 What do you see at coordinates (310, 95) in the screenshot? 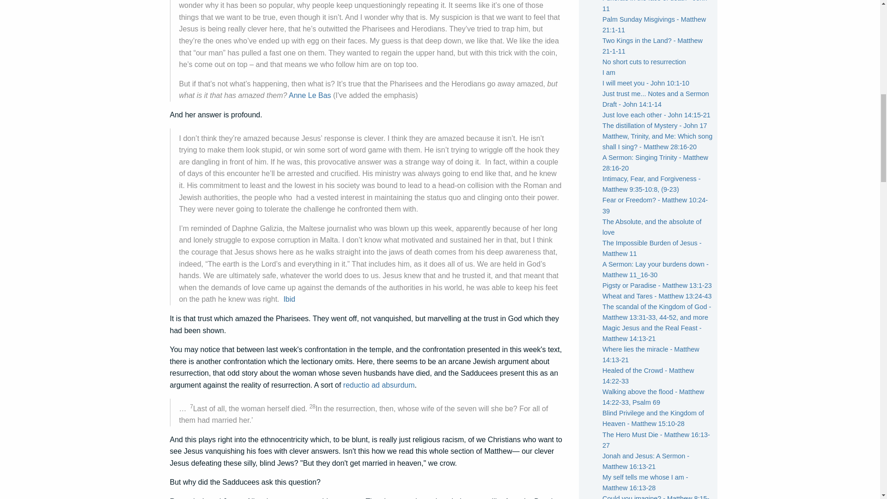
I see `Anne Le Bas` at bounding box center [310, 95].